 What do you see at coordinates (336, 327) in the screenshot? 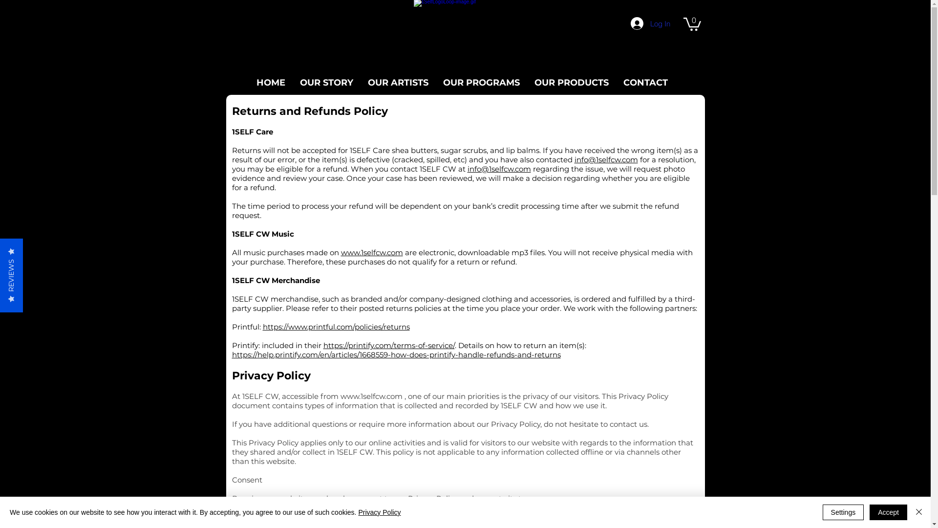
I see `https://www.printful.com/policies/returns` at bounding box center [336, 327].